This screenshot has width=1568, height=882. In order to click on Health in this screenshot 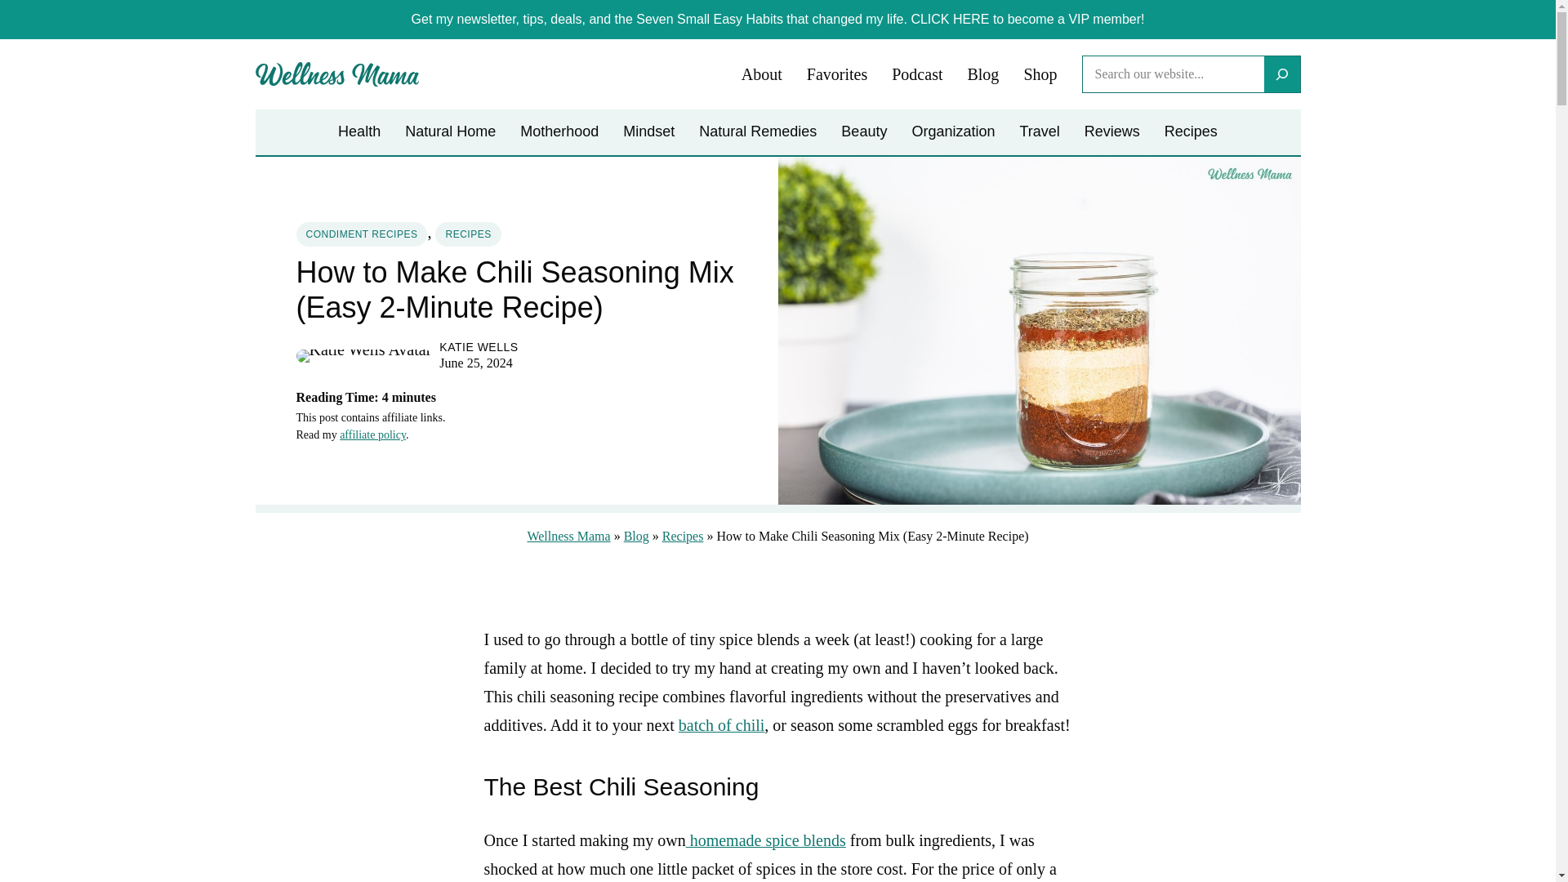, I will do `click(359, 132)`.